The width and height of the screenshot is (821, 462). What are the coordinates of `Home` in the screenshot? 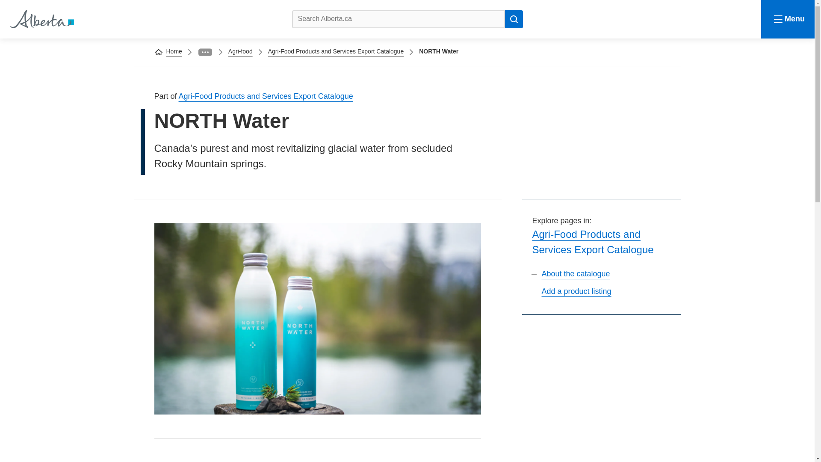 It's located at (174, 51).